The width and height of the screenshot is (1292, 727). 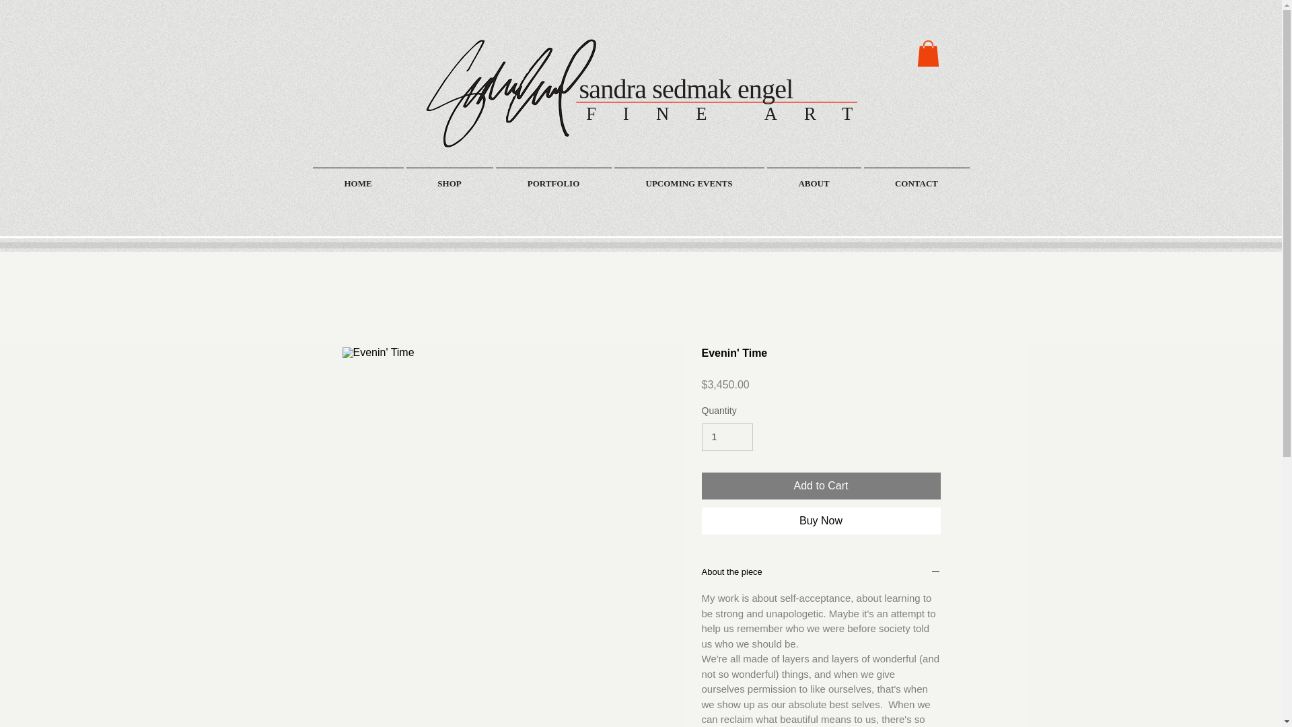 I want to click on About the piece, so click(x=821, y=574).